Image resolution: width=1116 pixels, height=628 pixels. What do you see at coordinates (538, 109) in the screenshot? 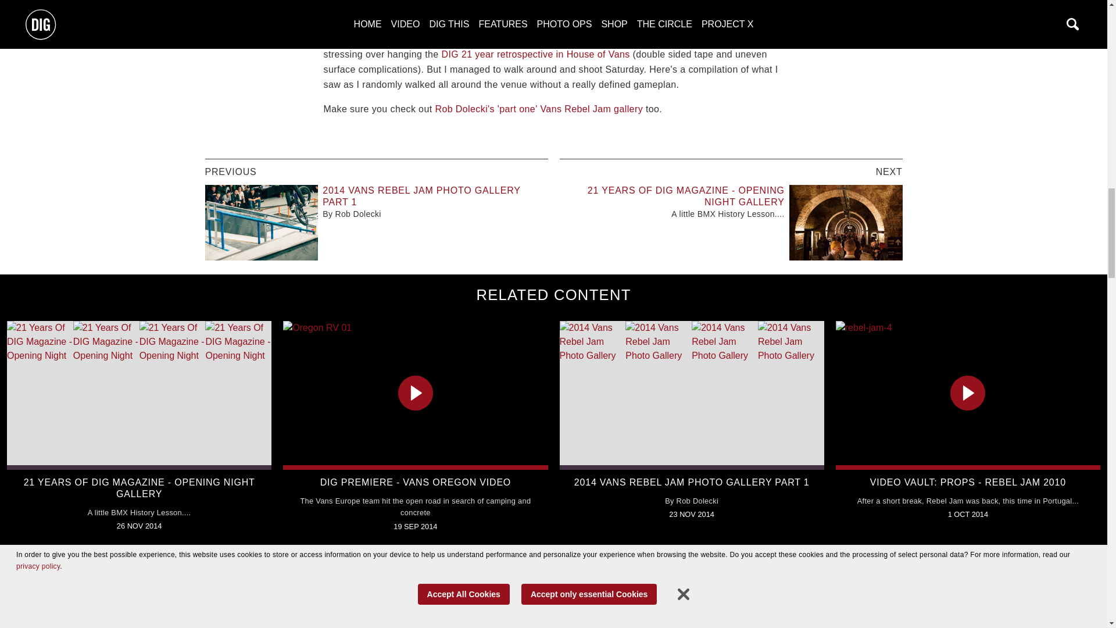
I see `Rob Dolecki's 'part one' Vans Rebel Jam gallery` at bounding box center [538, 109].